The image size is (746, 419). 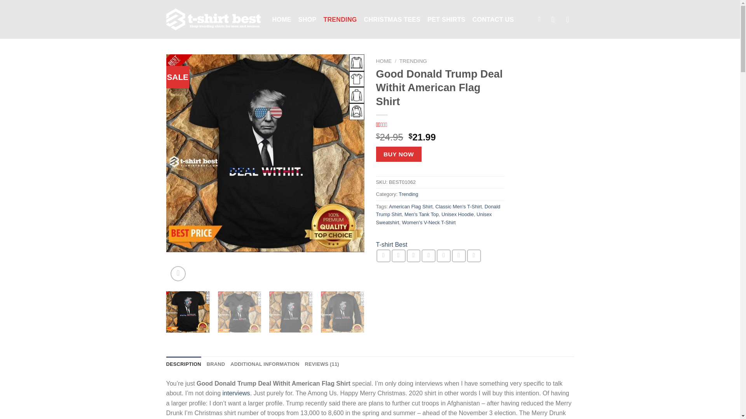 I want to click on CONTACT US, so click(x=493, y=19).